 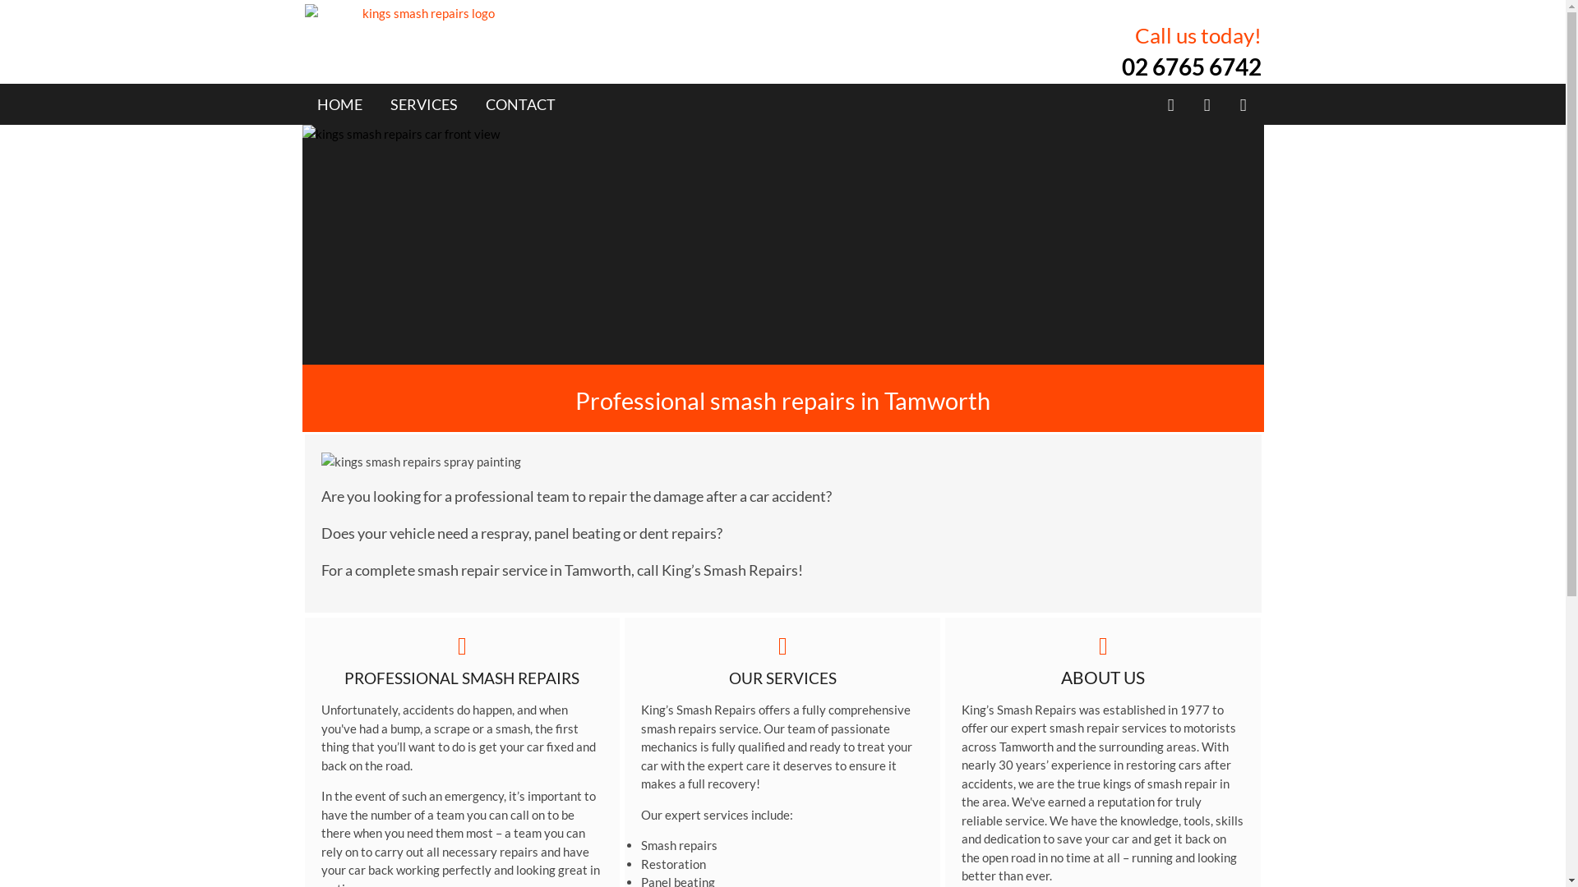 What do you see at coordinates (422, 13) in the screenshot?
I see `kings smash repairs logo` at bounding box center [422, 13].